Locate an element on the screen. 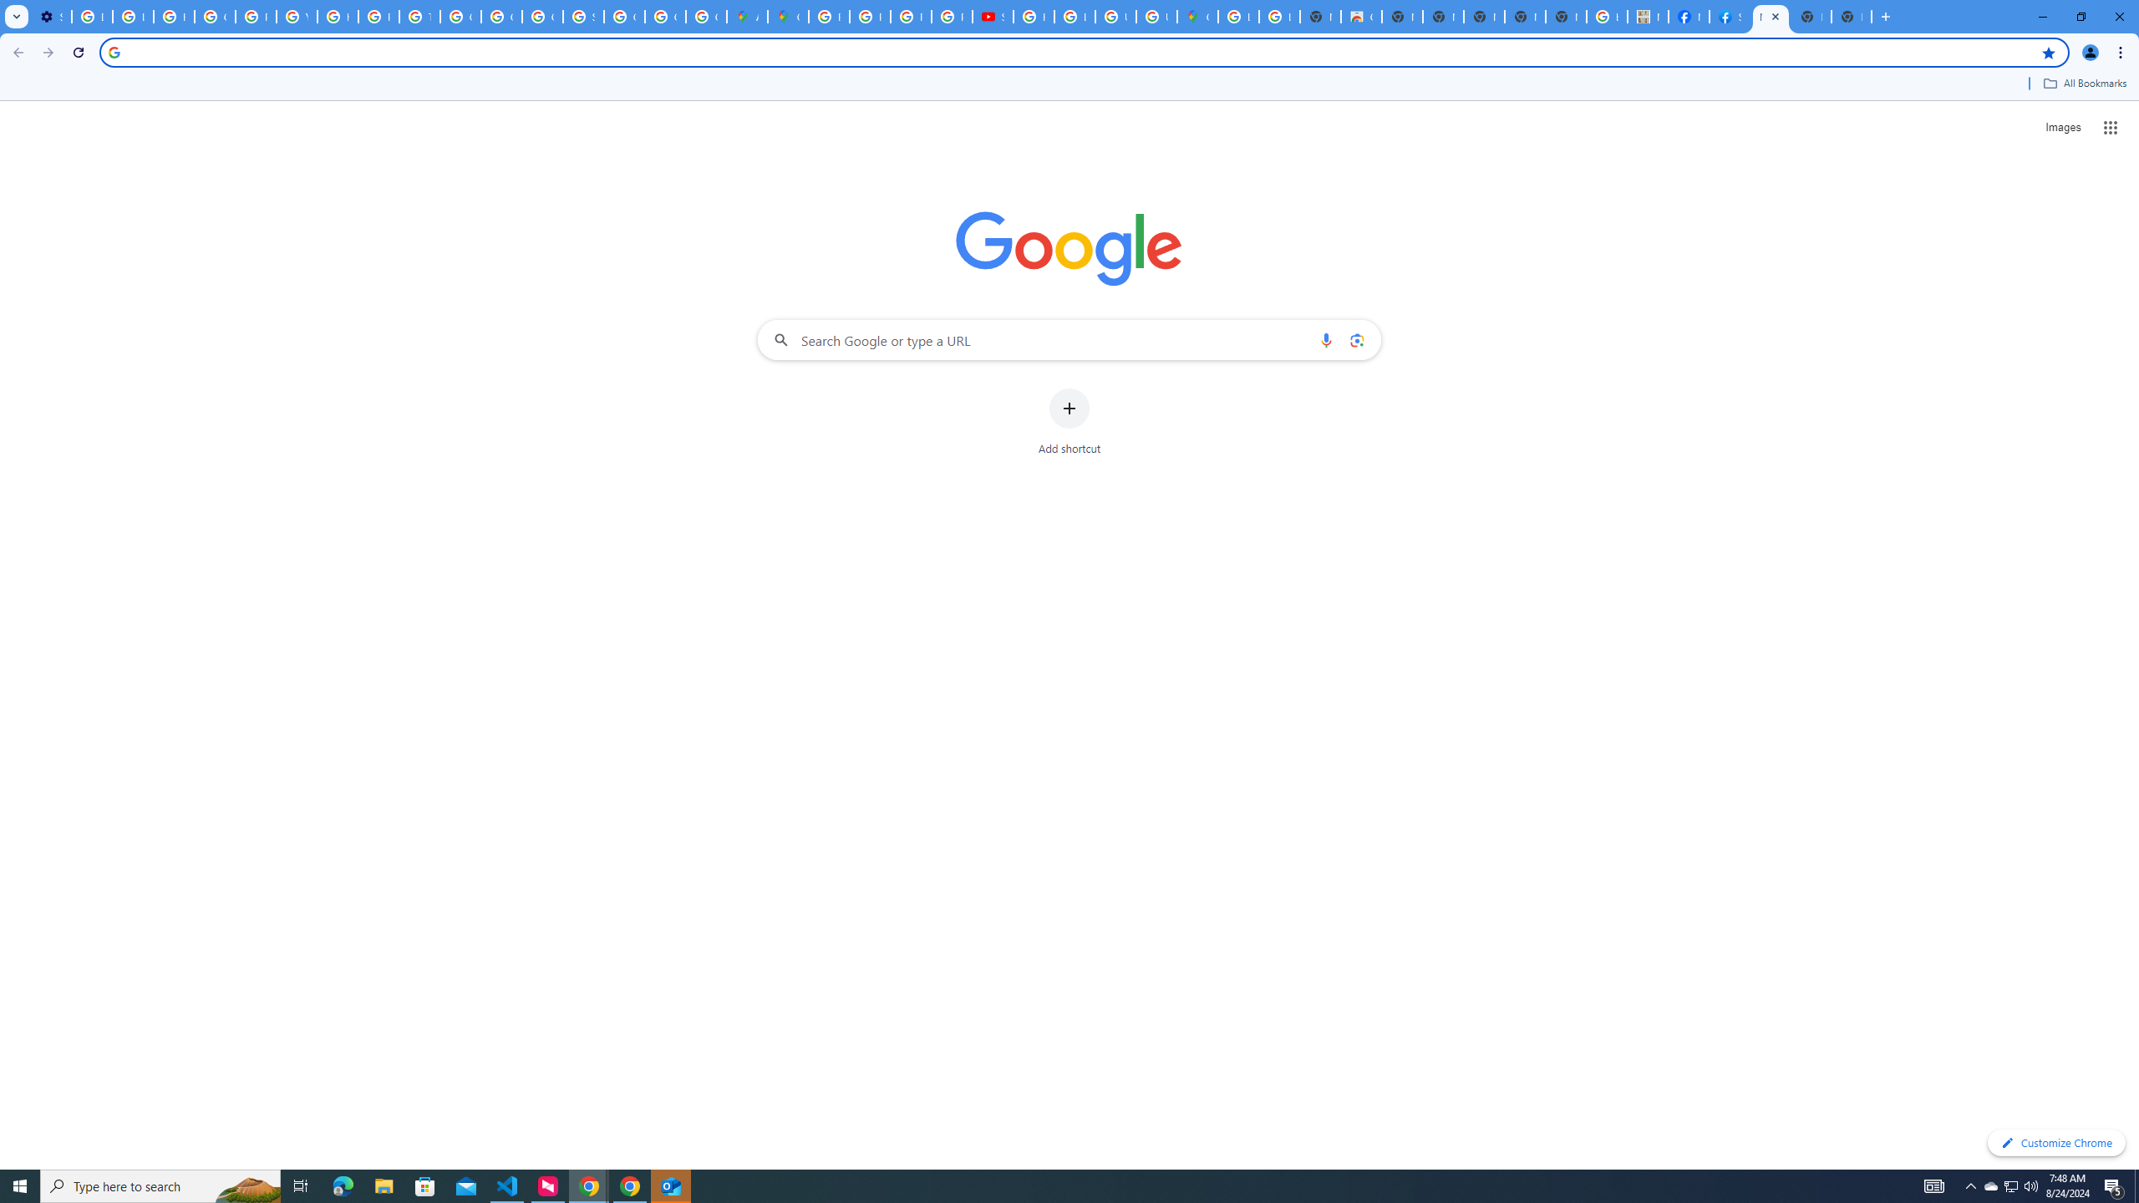  Privacy Help Center - Policies Help is located at coordinates (911, 17).